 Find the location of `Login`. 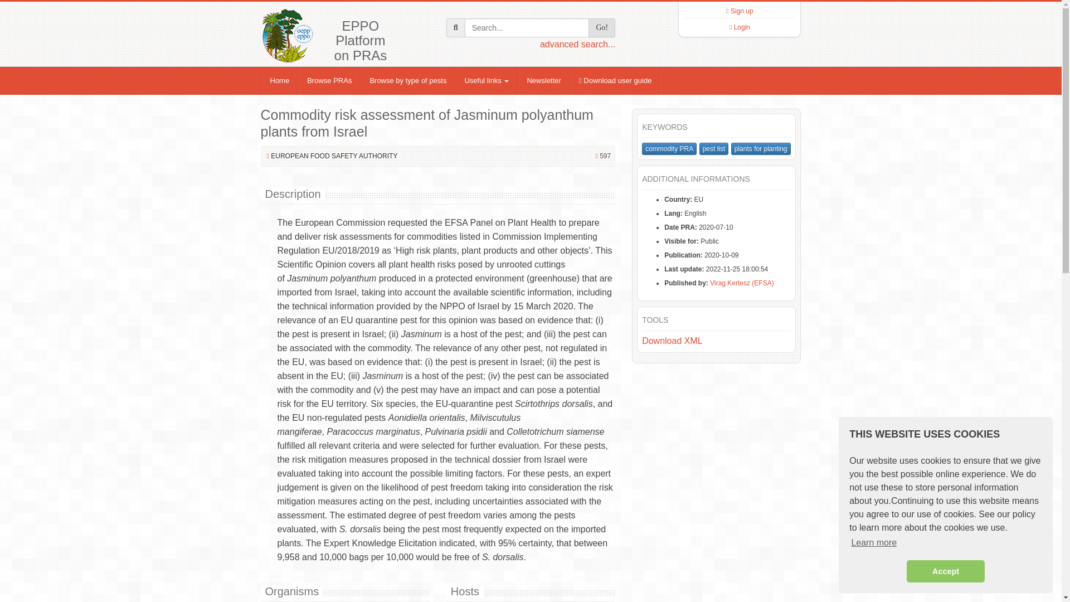

Login is located at coordinates (742, 27).